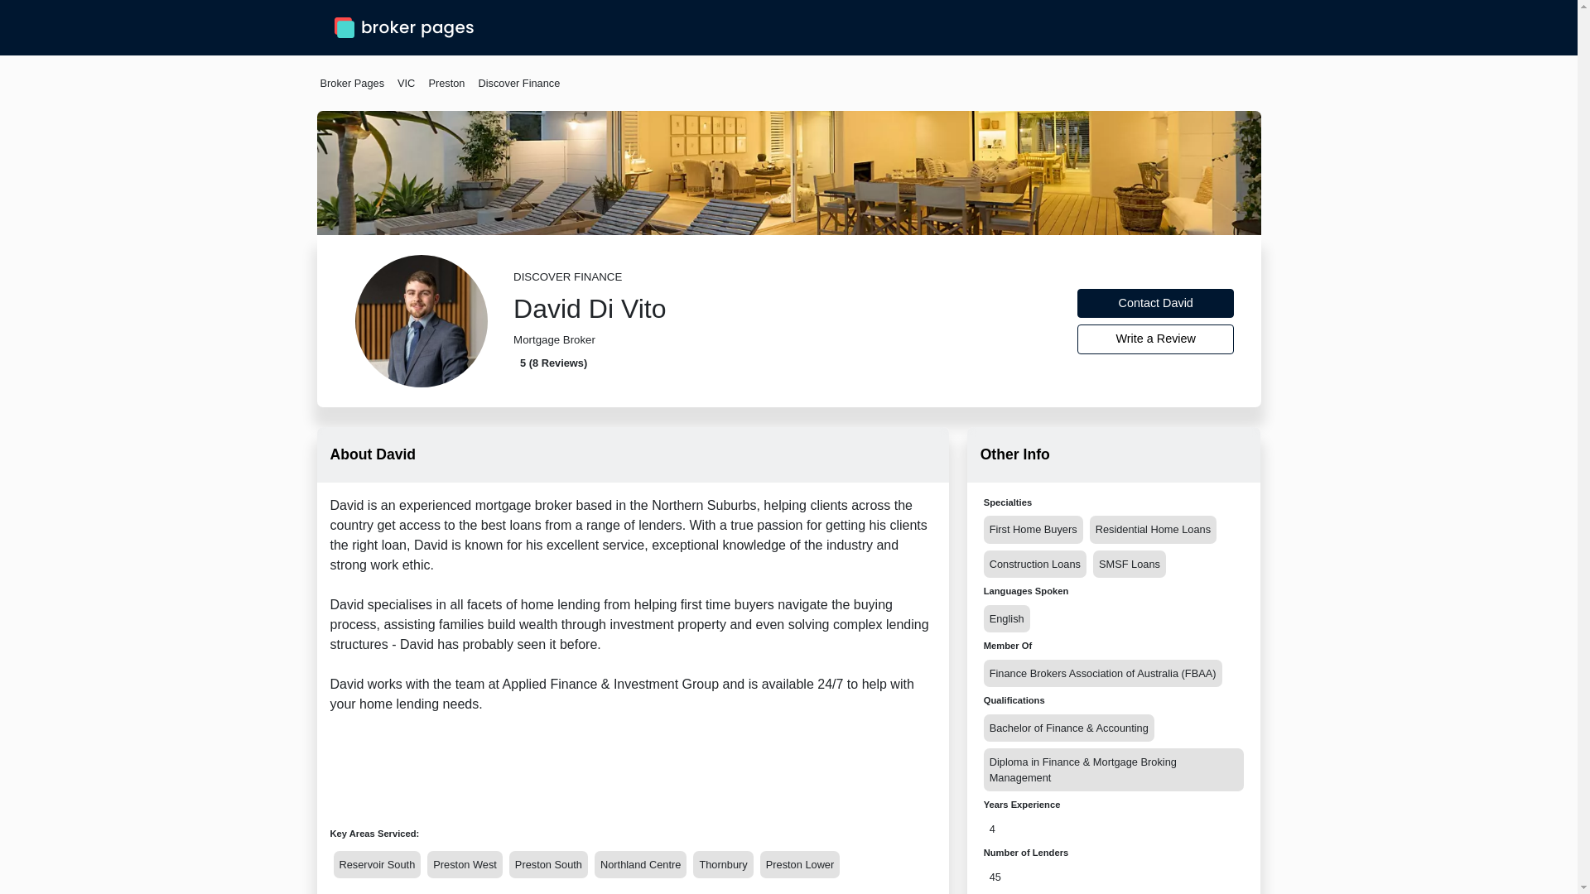 The width and height of the screenshot is (1590, 894). What do you see at coordinates (641, 864) in the screenshot?
I see `Northland Centre` at bounding box center [641, 864].